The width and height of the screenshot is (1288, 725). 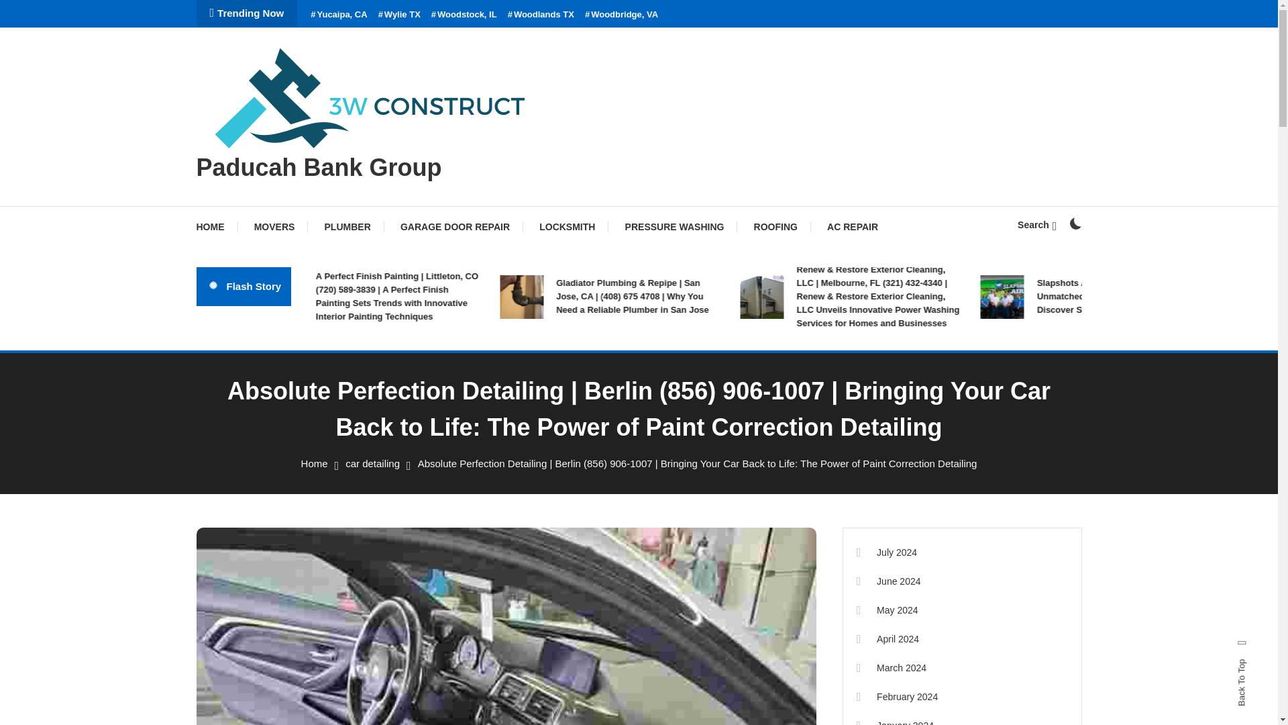 I want to click on GARAGE DOOR REPAIR, so click(x=455, y=227).